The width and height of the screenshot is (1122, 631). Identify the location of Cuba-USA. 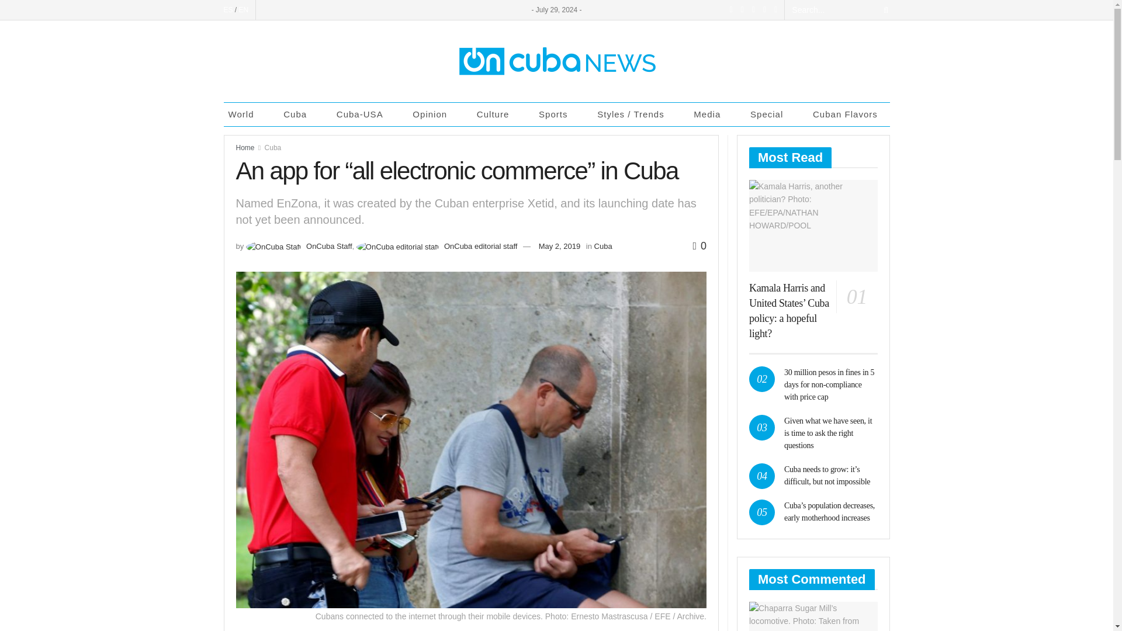
(363, 115).